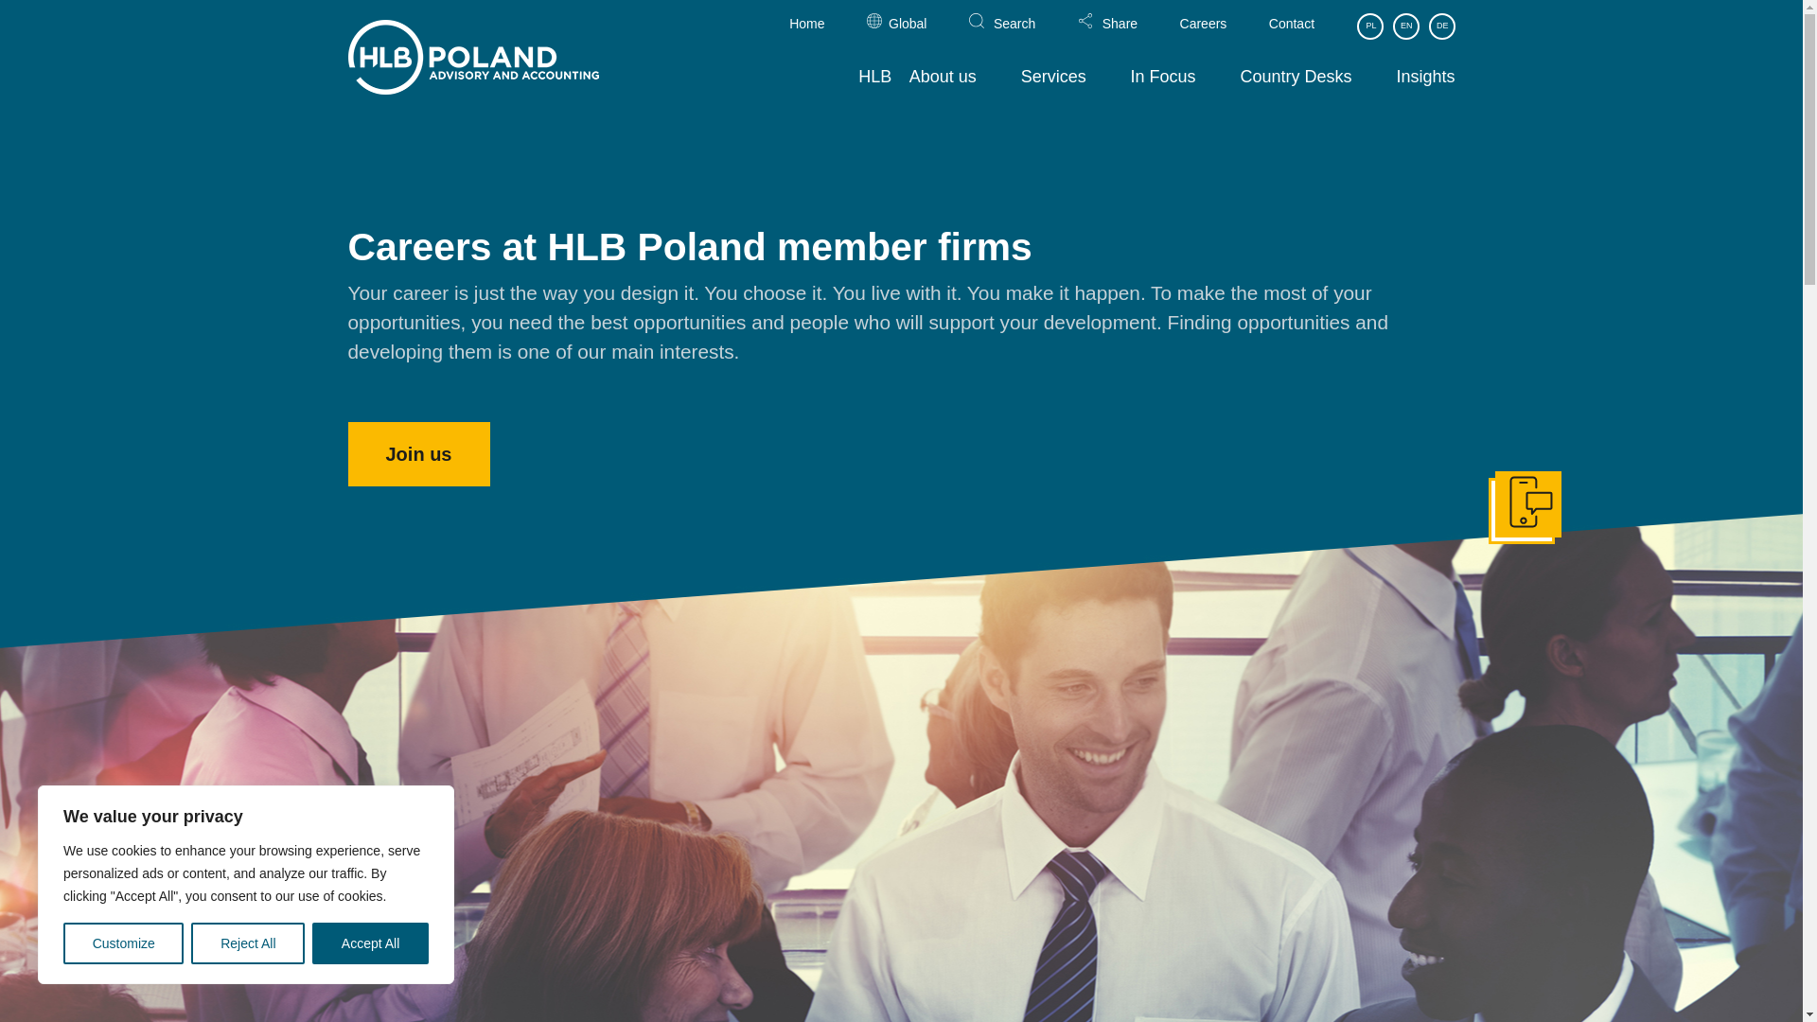 The width and height of the screenshot is (1817, 1022). I want to click on Accept All, so click(371, 943).